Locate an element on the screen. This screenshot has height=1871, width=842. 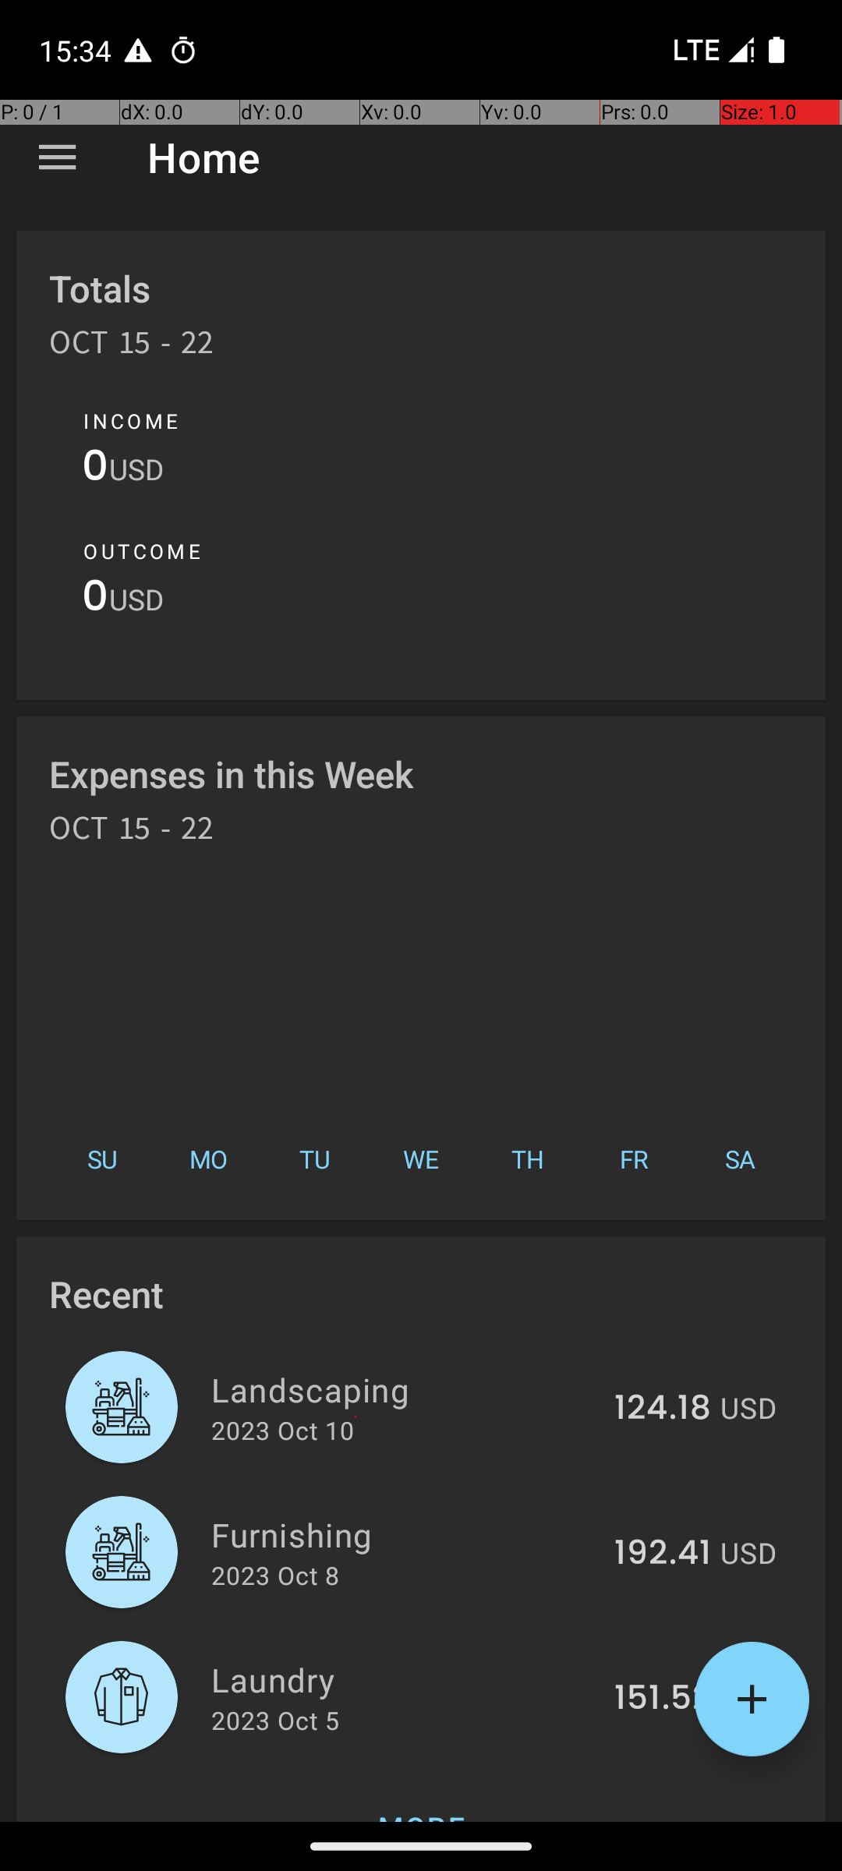
192.41 is located at coordinates (663, 1554).